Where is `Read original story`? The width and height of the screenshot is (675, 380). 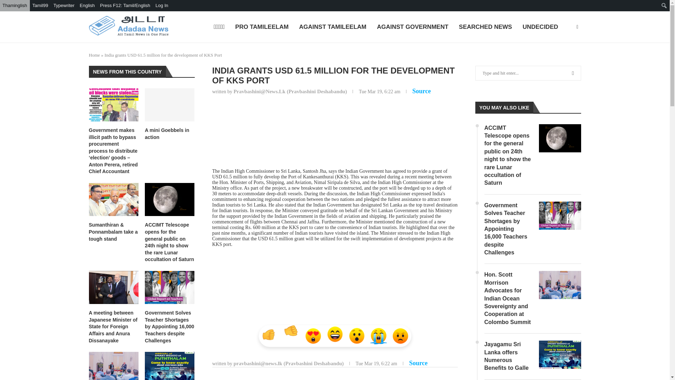 Read original story is located at coordinates (422, 91).